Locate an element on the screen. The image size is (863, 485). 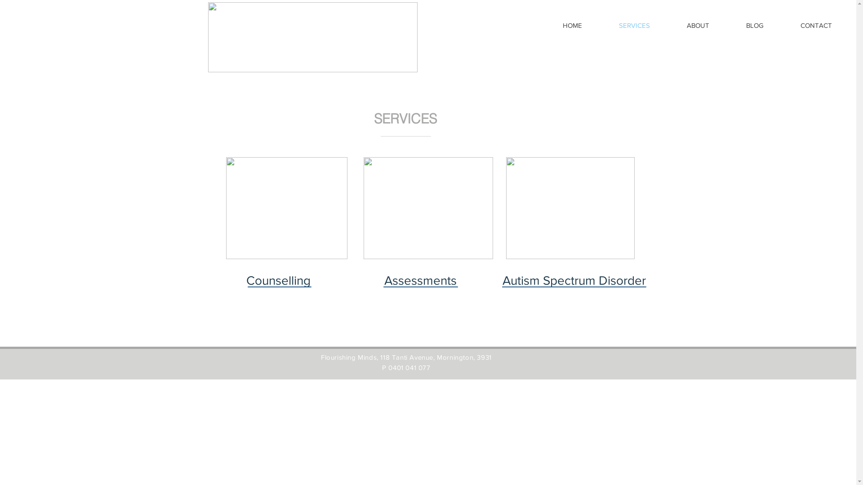
In the Classroom is located at coordinates (428, 208).